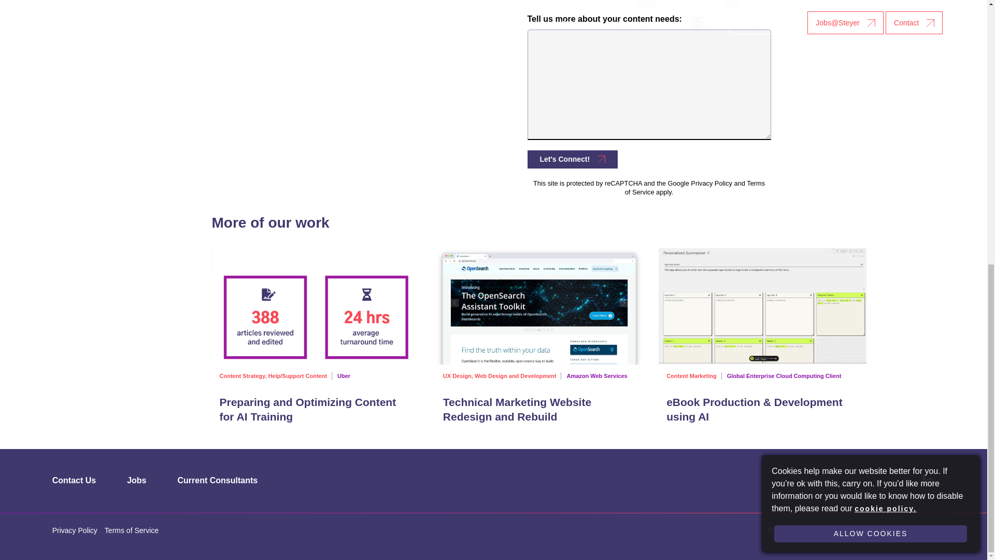 Image resolution: width=995 pixels, height=560 pixels. What do you see at coordinates (711, 183) in the screenshot?
I see `Privacy Policy` at bounding box center [711, 183].